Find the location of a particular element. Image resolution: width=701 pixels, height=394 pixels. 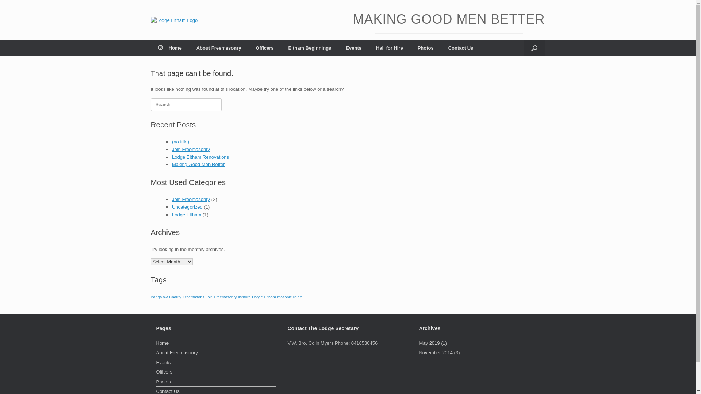

Contact Us is located at coordinates (461, 48).